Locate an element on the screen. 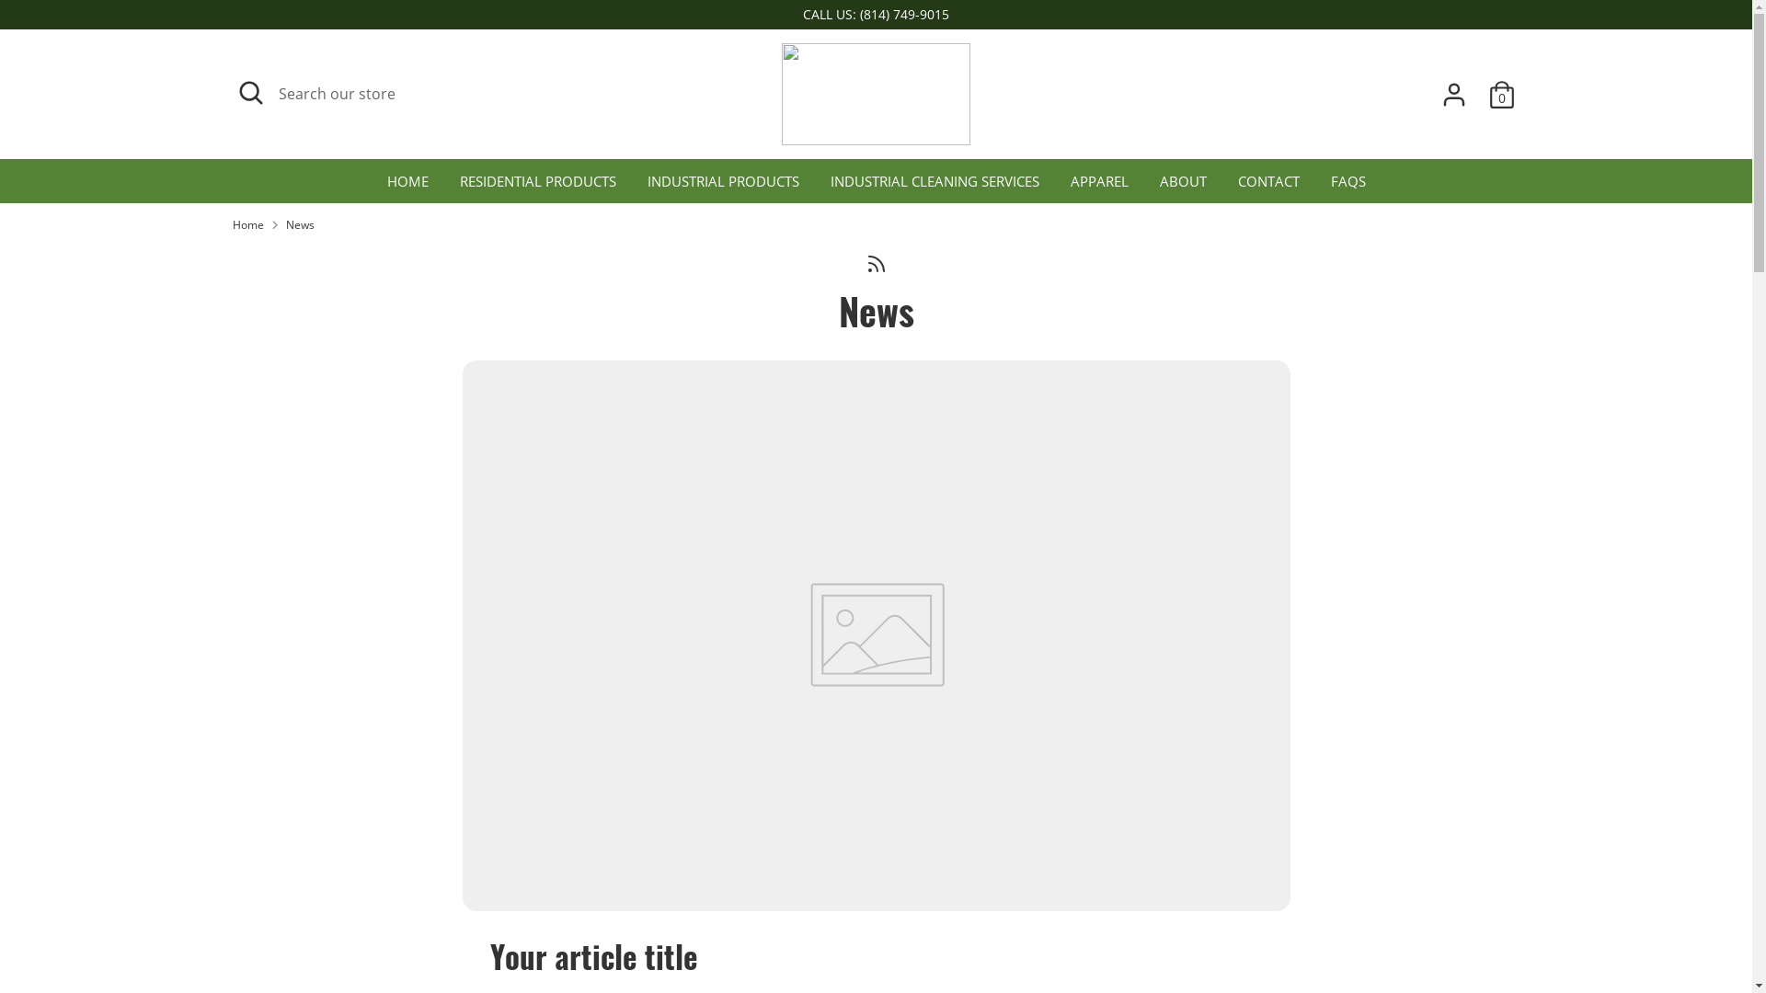 The width and height of the screenshot is (1766, 993). ABOUT is located at coordinates (1183, 188).